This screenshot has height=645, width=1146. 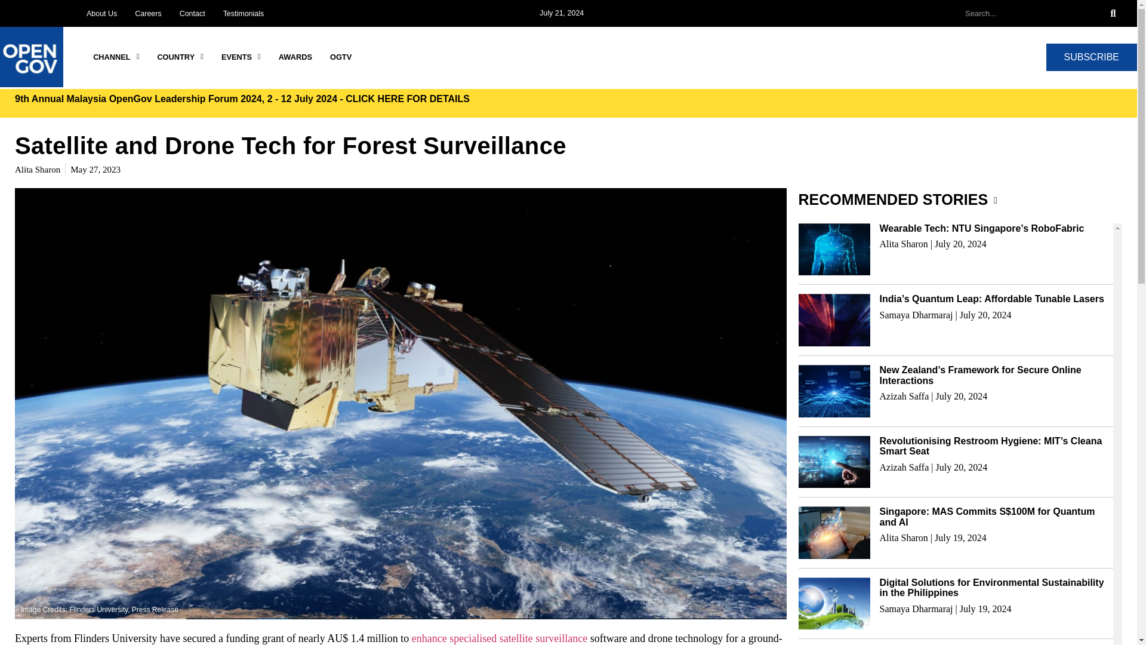 What do you see at coordinates (116, 57) in the screenshot?
I see `CHANNEL` at bounding box center [116, 57].